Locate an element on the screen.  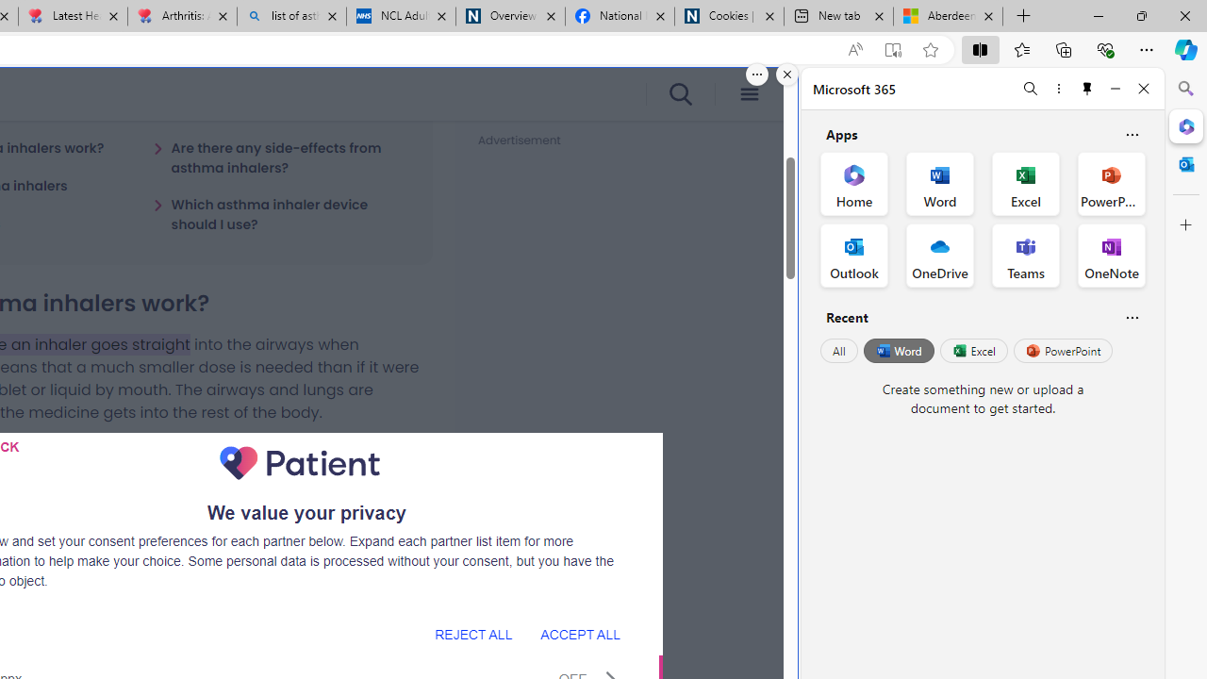
search is located at coordinates (679, 94).